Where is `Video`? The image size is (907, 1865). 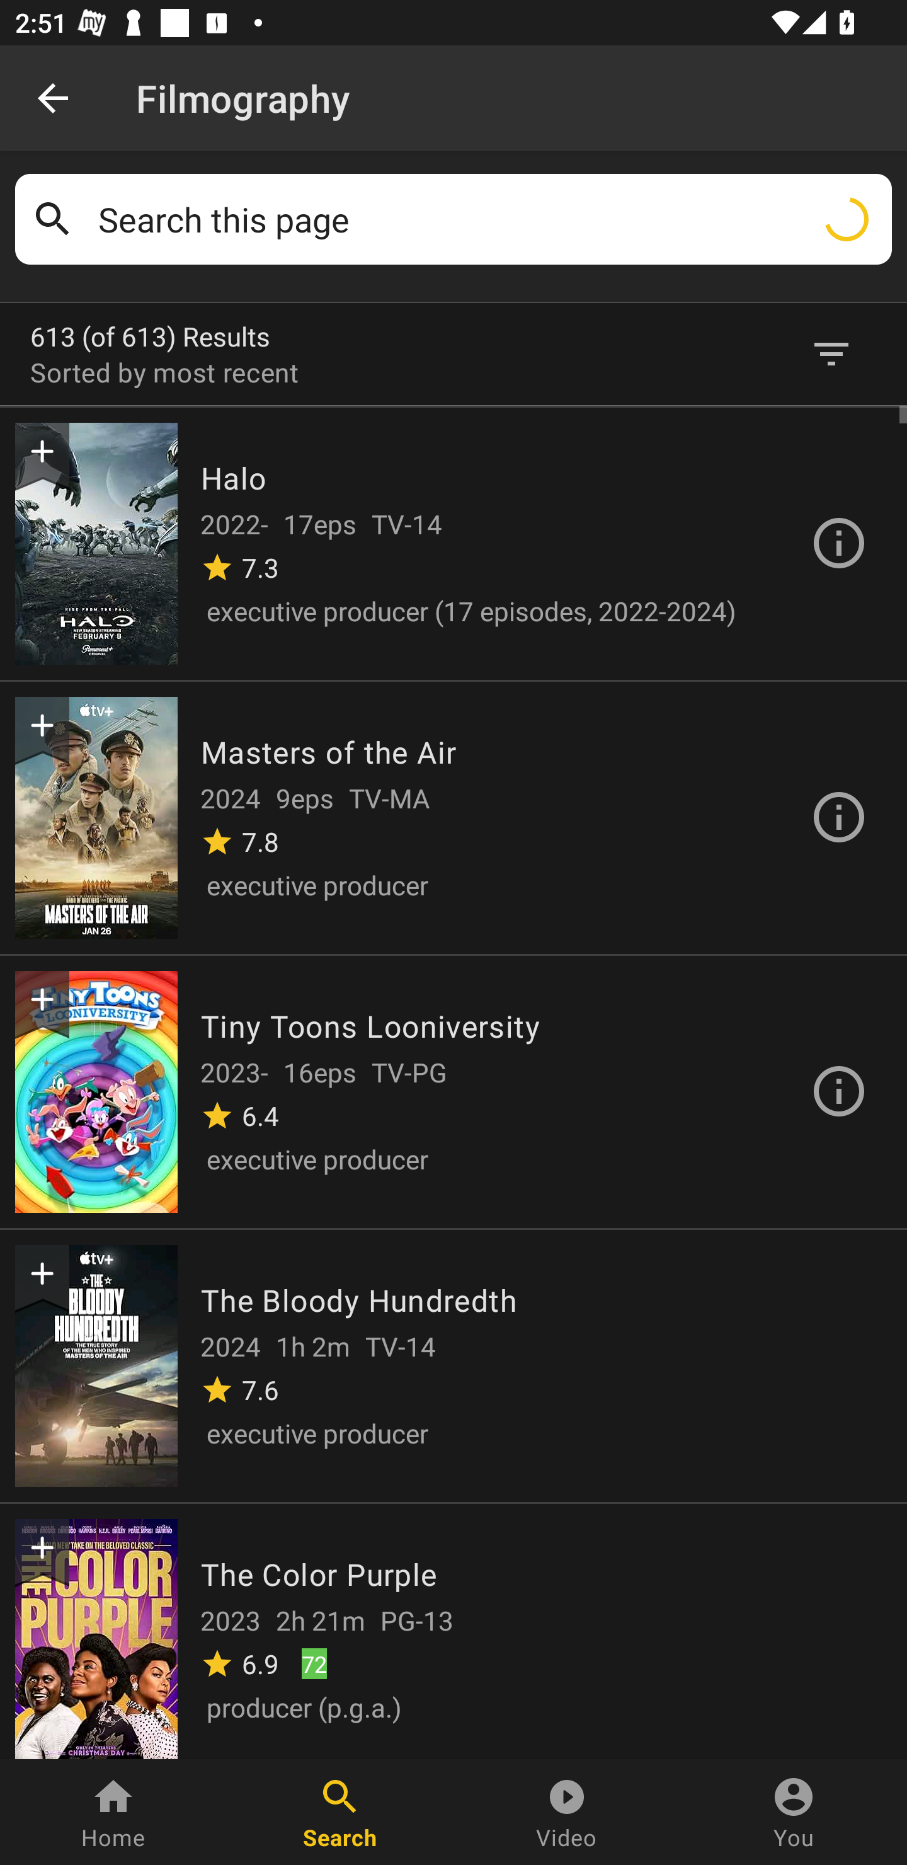
Video is located at coordinates (567, 1812).